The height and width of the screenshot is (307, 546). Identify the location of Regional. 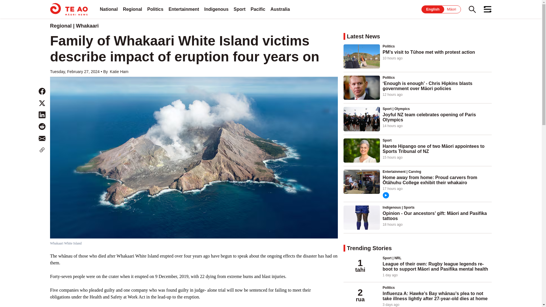
(133, 9).